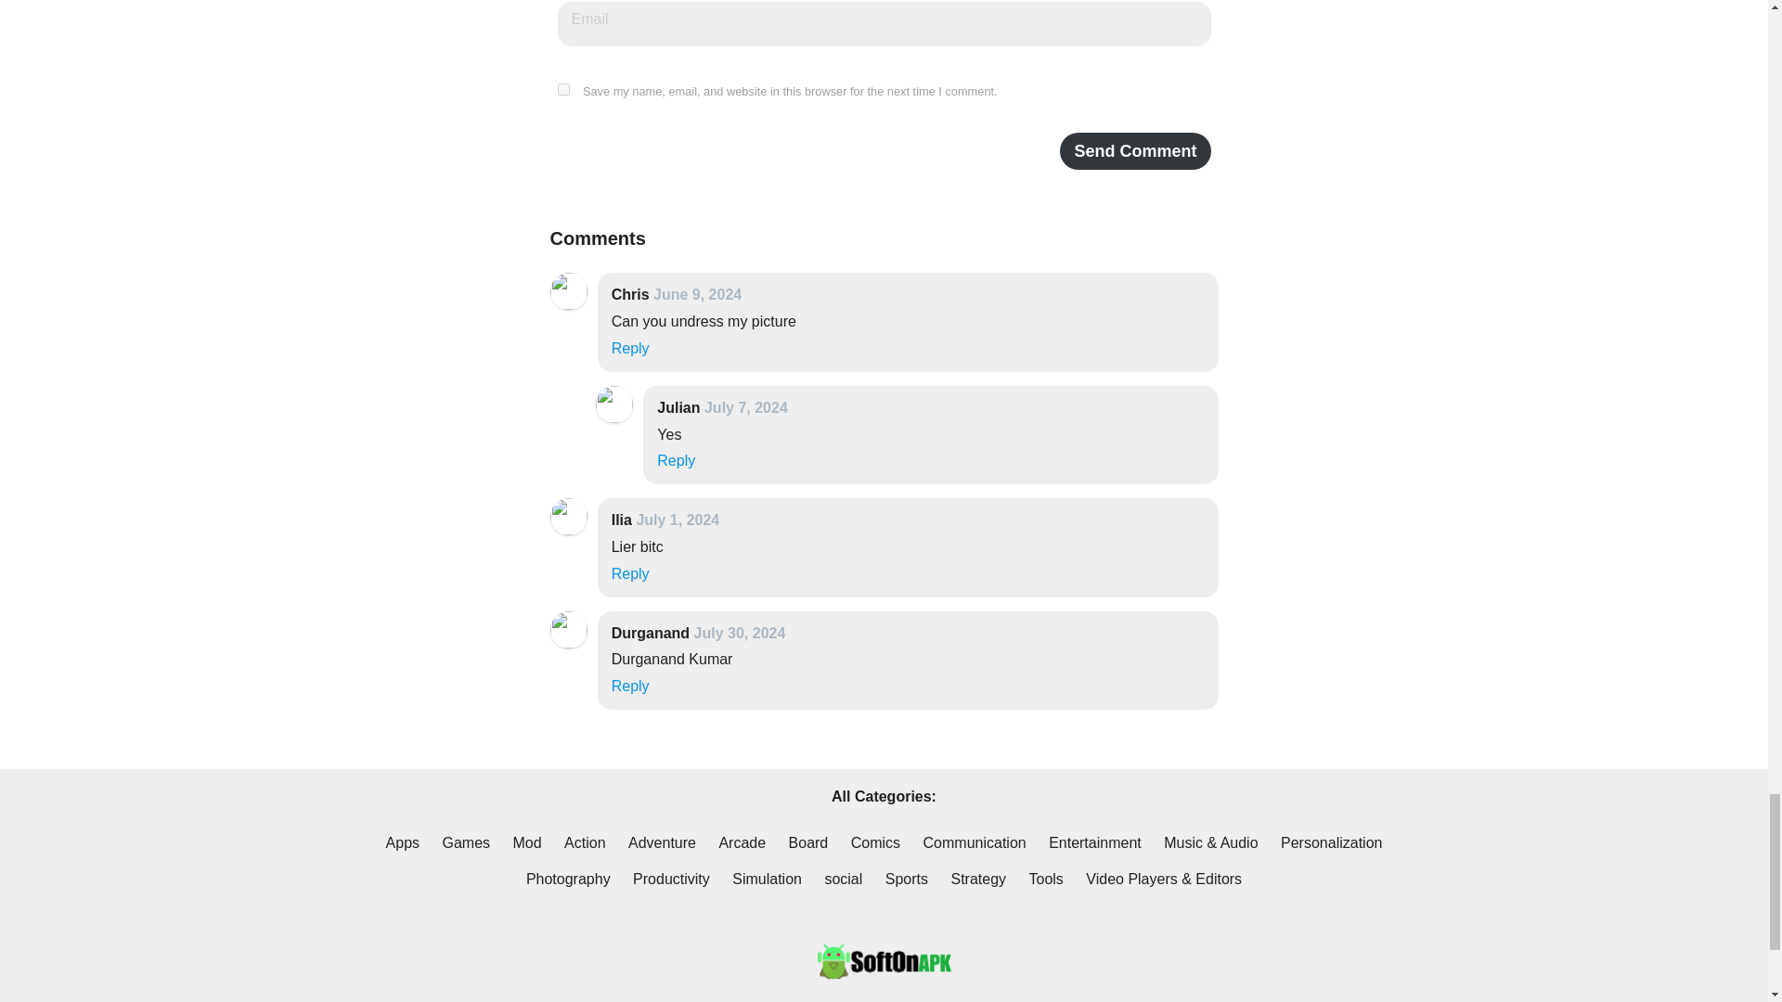  Describe the element at coordinates (630, 349) in the screenshot. I see `Reply` at that location.